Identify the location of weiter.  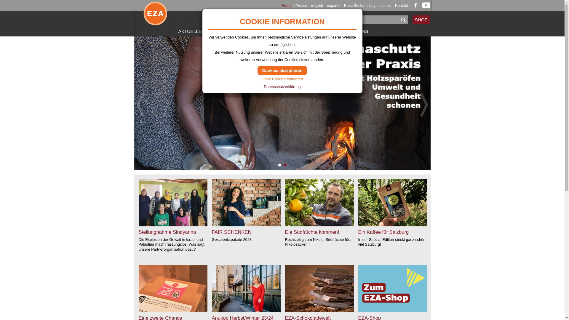
(358, 217).